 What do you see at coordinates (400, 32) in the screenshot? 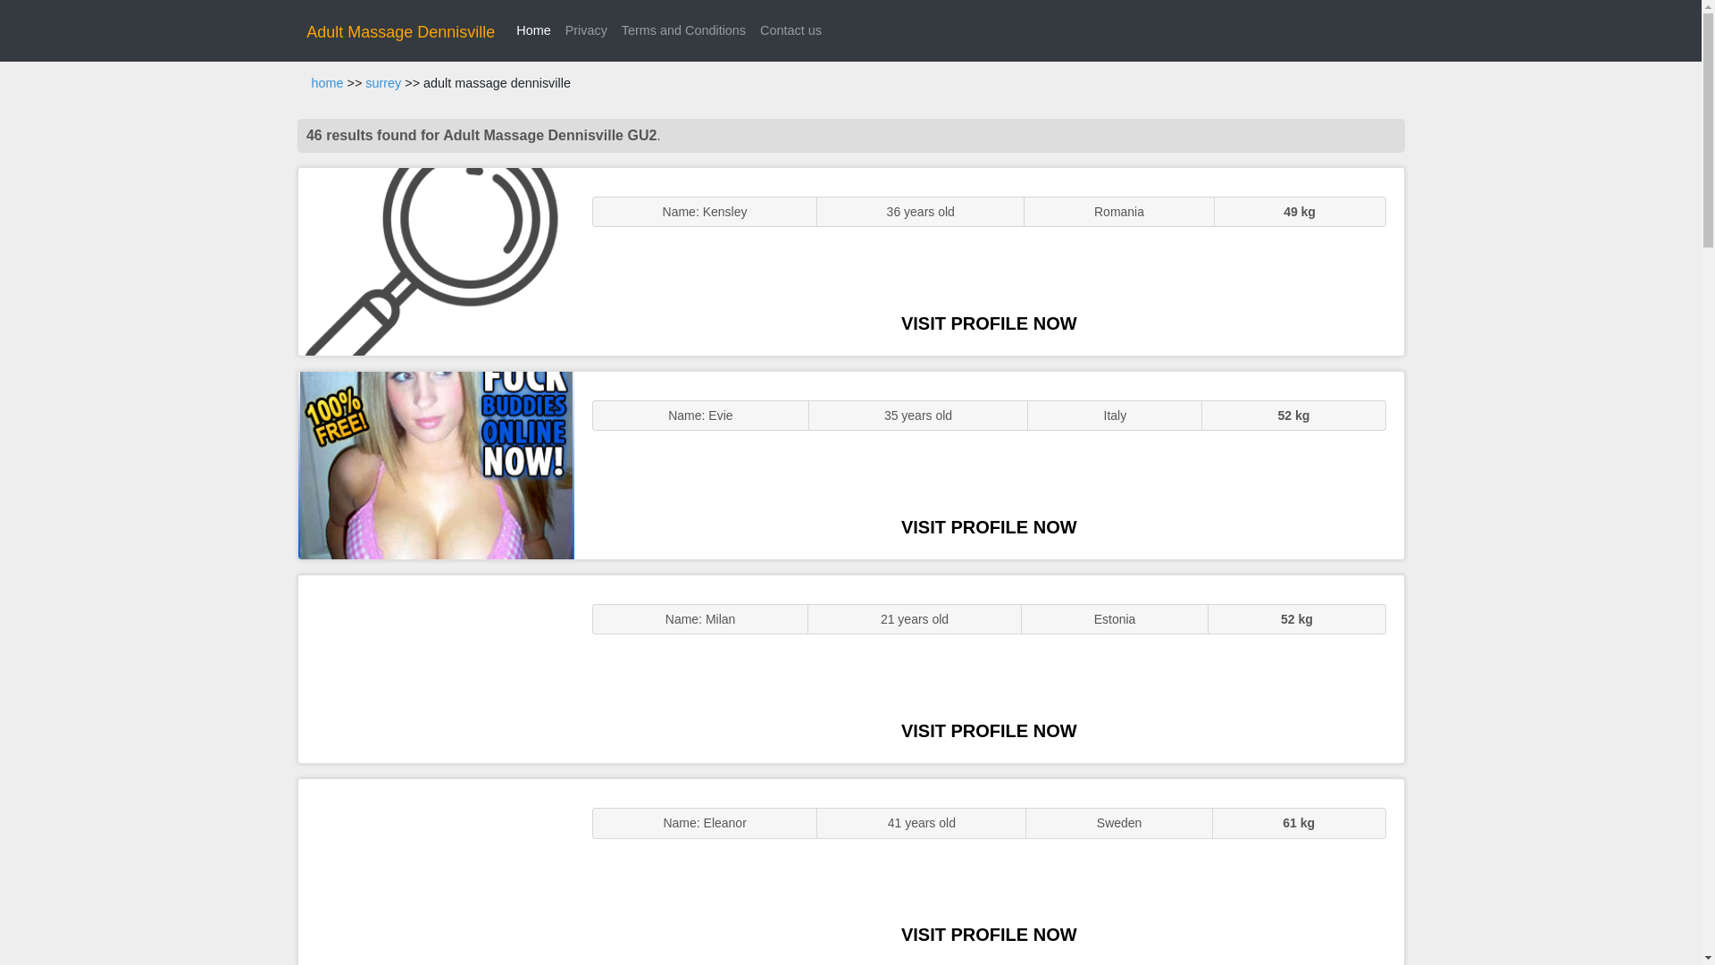
I see `Adult Massage Dennisville` at bounding box center [400, 32].